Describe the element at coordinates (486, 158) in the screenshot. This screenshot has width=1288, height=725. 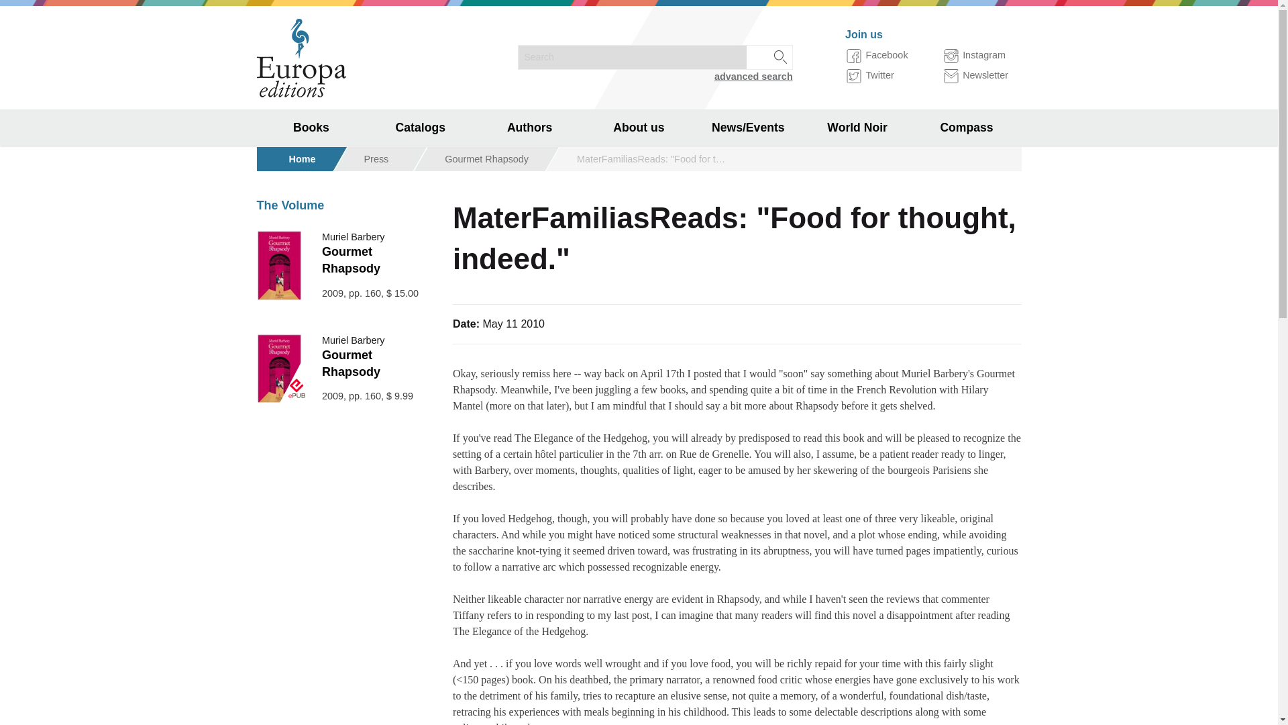
I see `Gourmet Rhapsody` at that location.